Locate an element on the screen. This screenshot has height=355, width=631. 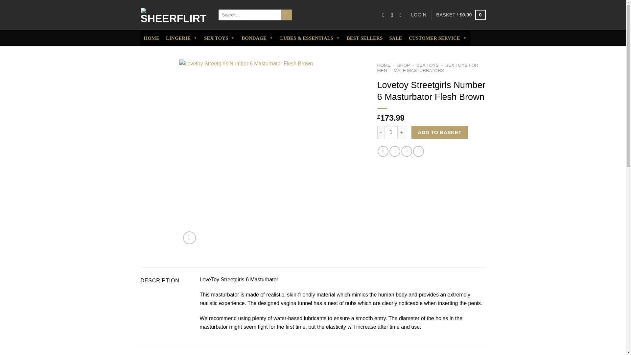
Follow on Facebook is located at coordinates (385, 14).